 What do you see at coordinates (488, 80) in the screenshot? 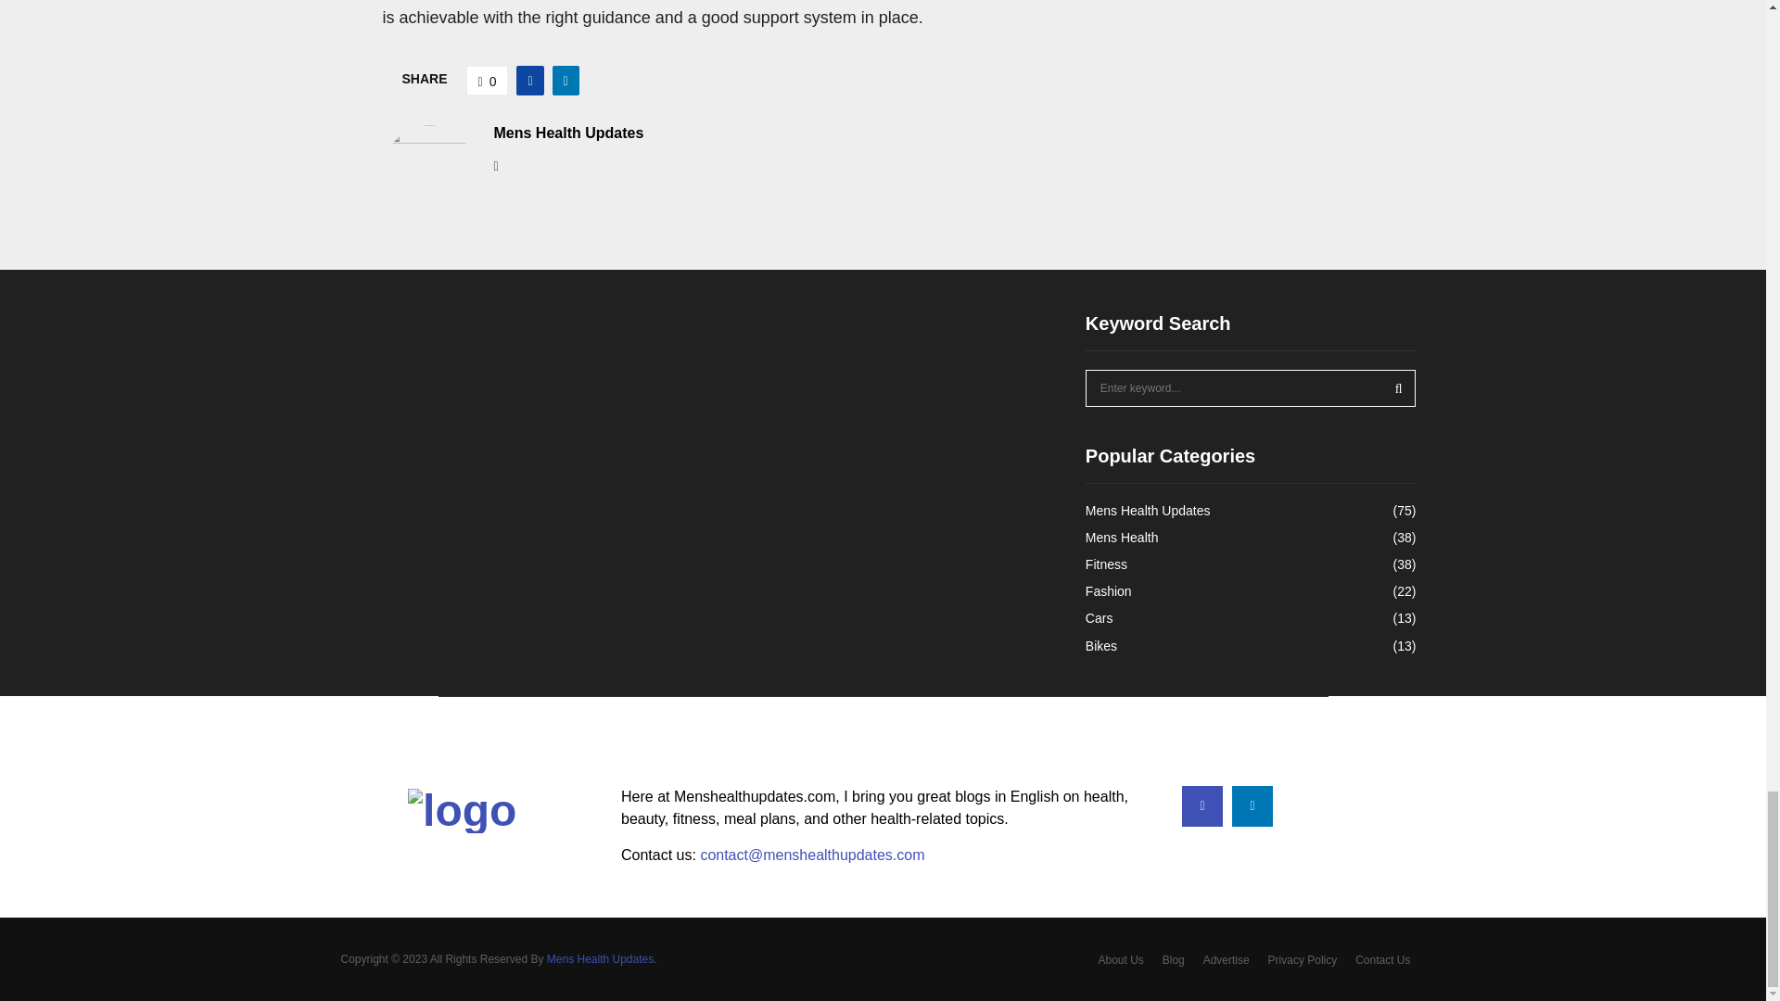
I see `Like` at bounding box center [488, 80].